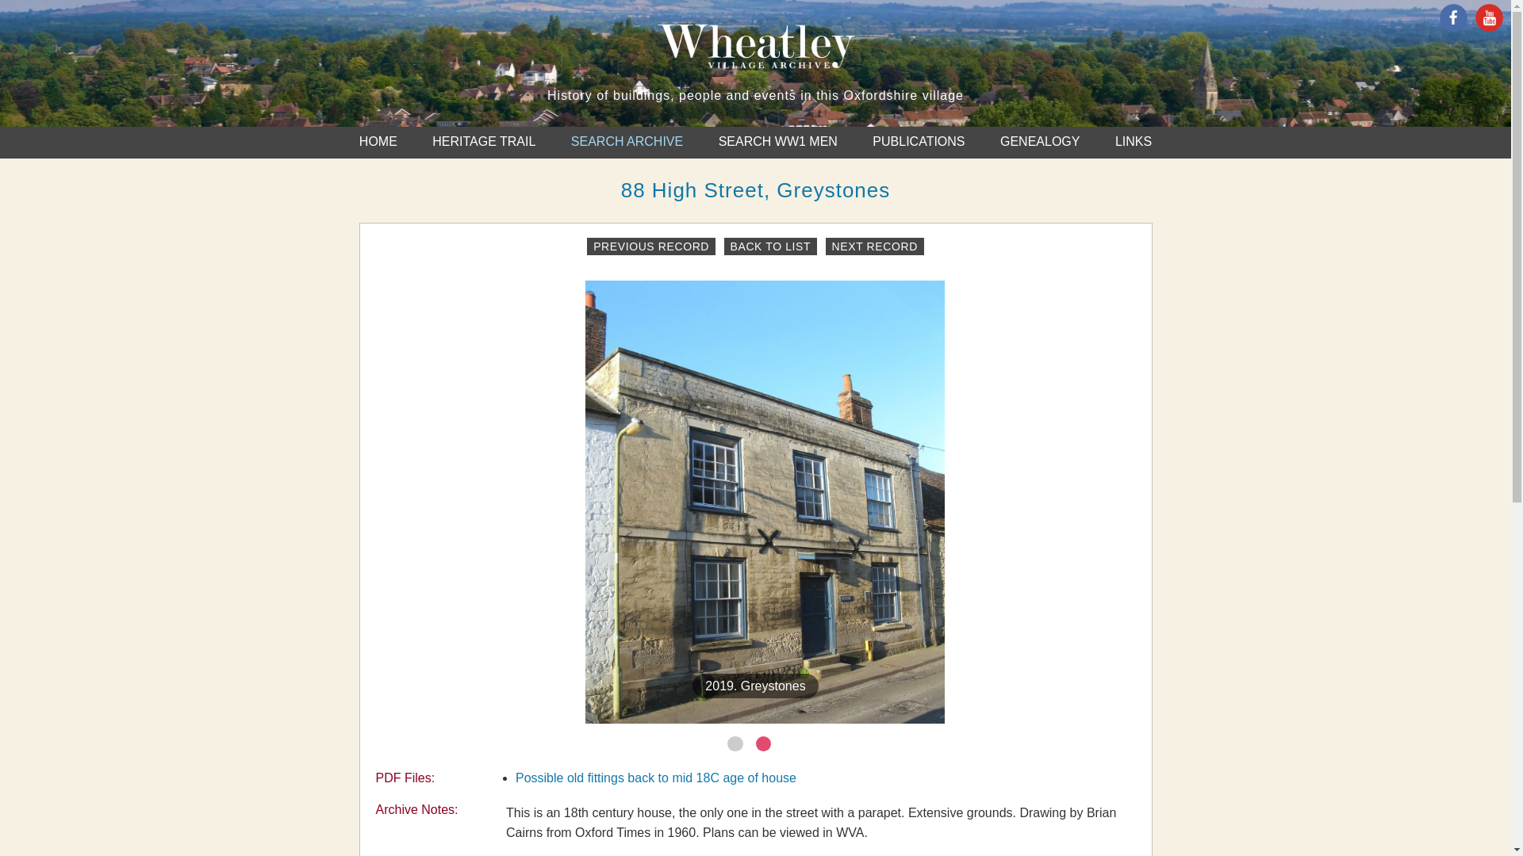 This screenshot has height=856, width=1523. Describe the element at coordinates (1490, 27) in the screenshot. I see `youtube` at that location.